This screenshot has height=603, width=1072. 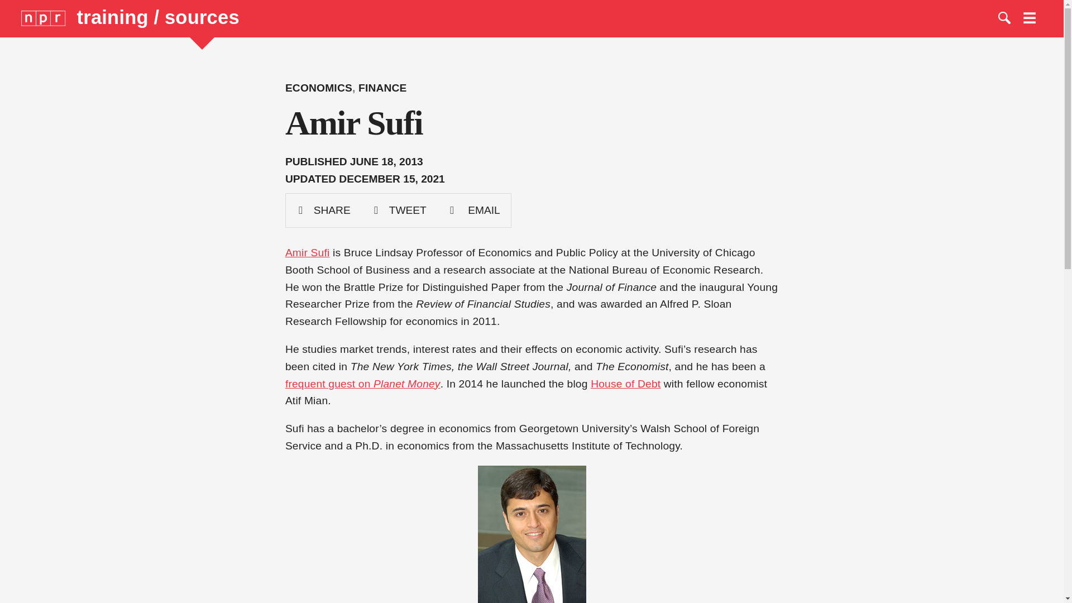 I want to click on ECONOMICS, so click(x=318, y=88).